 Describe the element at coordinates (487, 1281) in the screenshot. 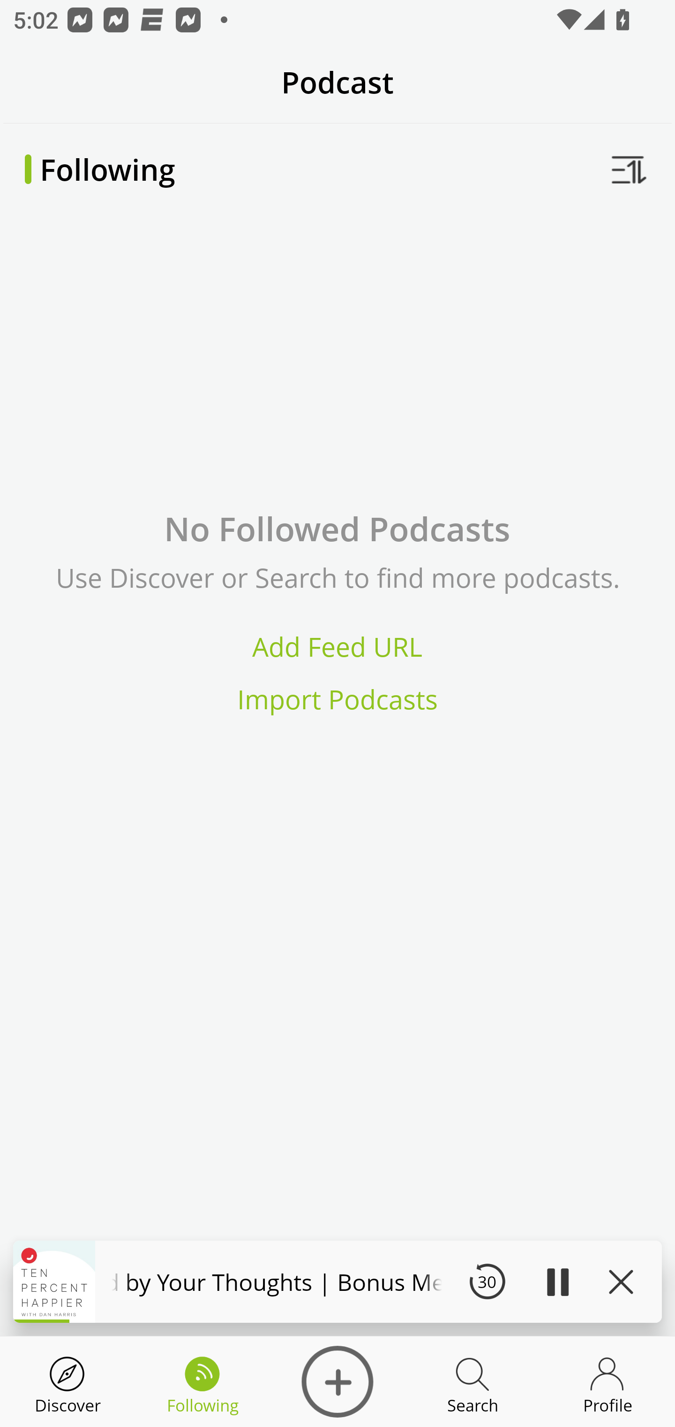

I see `30 Seek Backward` at that location.